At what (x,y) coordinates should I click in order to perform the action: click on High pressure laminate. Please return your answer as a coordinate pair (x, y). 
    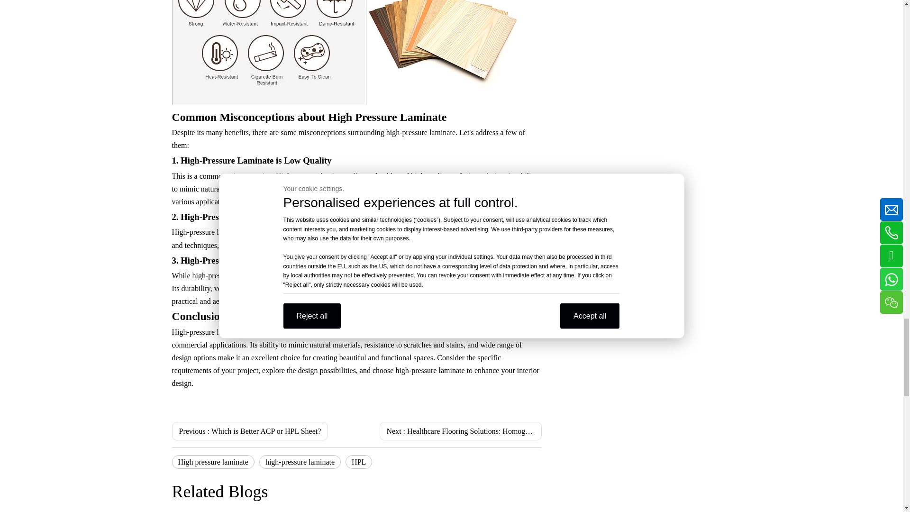
    Looking at the image, I should click on (212, 462).